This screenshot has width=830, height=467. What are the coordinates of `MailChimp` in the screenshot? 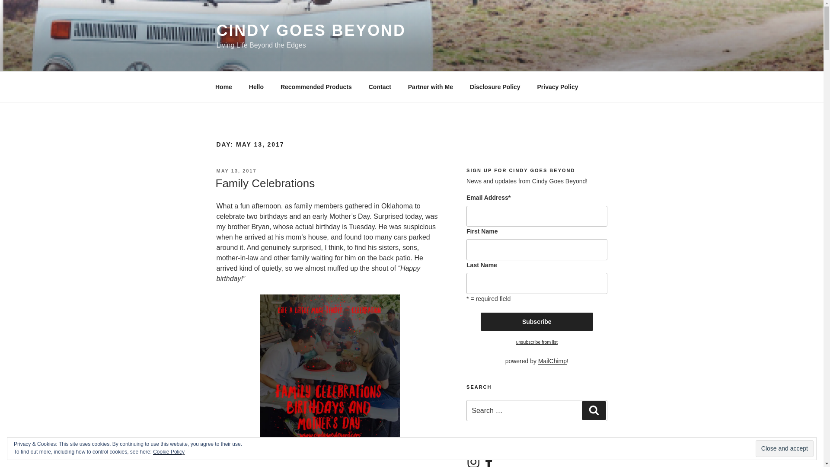 It's located at (552, 361).